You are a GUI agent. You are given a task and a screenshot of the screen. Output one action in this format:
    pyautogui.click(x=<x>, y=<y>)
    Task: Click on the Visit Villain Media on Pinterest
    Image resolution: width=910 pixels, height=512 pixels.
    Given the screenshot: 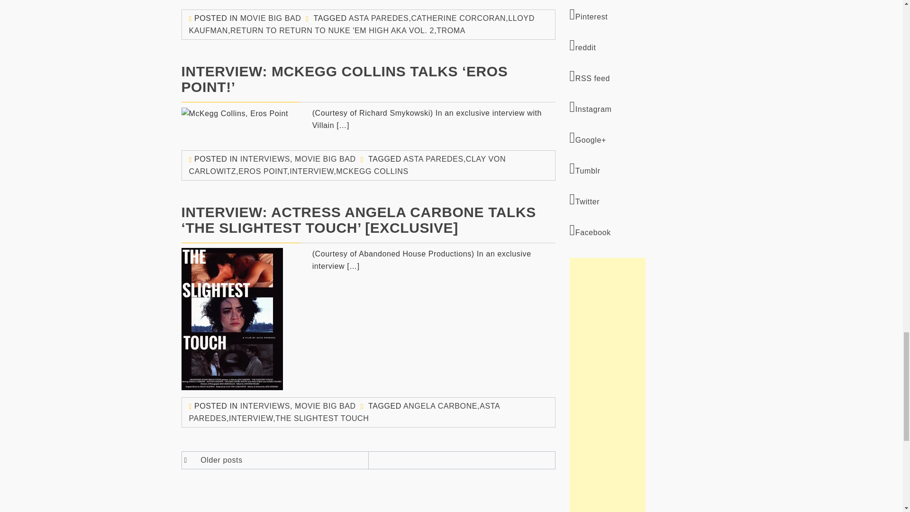 What is the action you would take?
    pyautogui.click(x=646, y=15)
    